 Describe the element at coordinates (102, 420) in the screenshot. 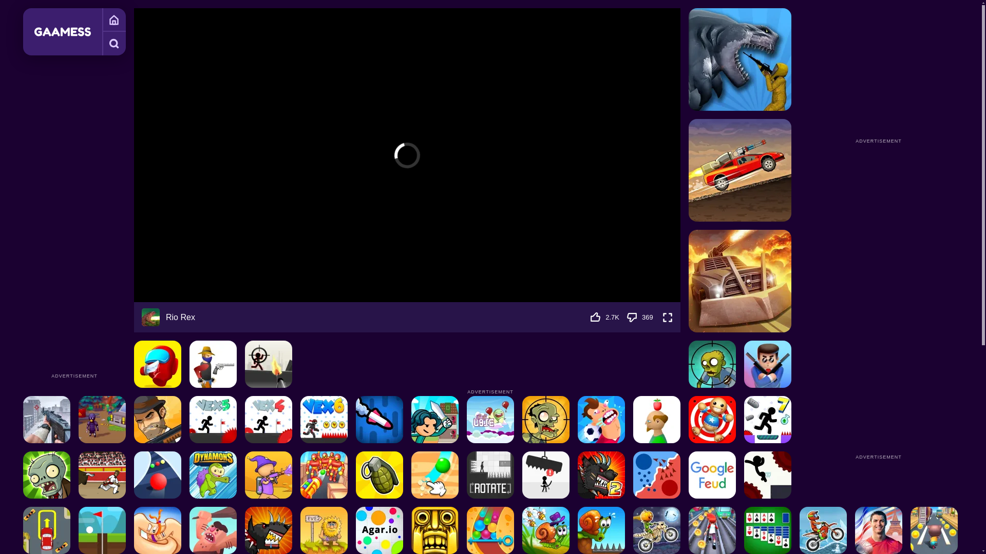

I see `Restricted Zone` at that location.